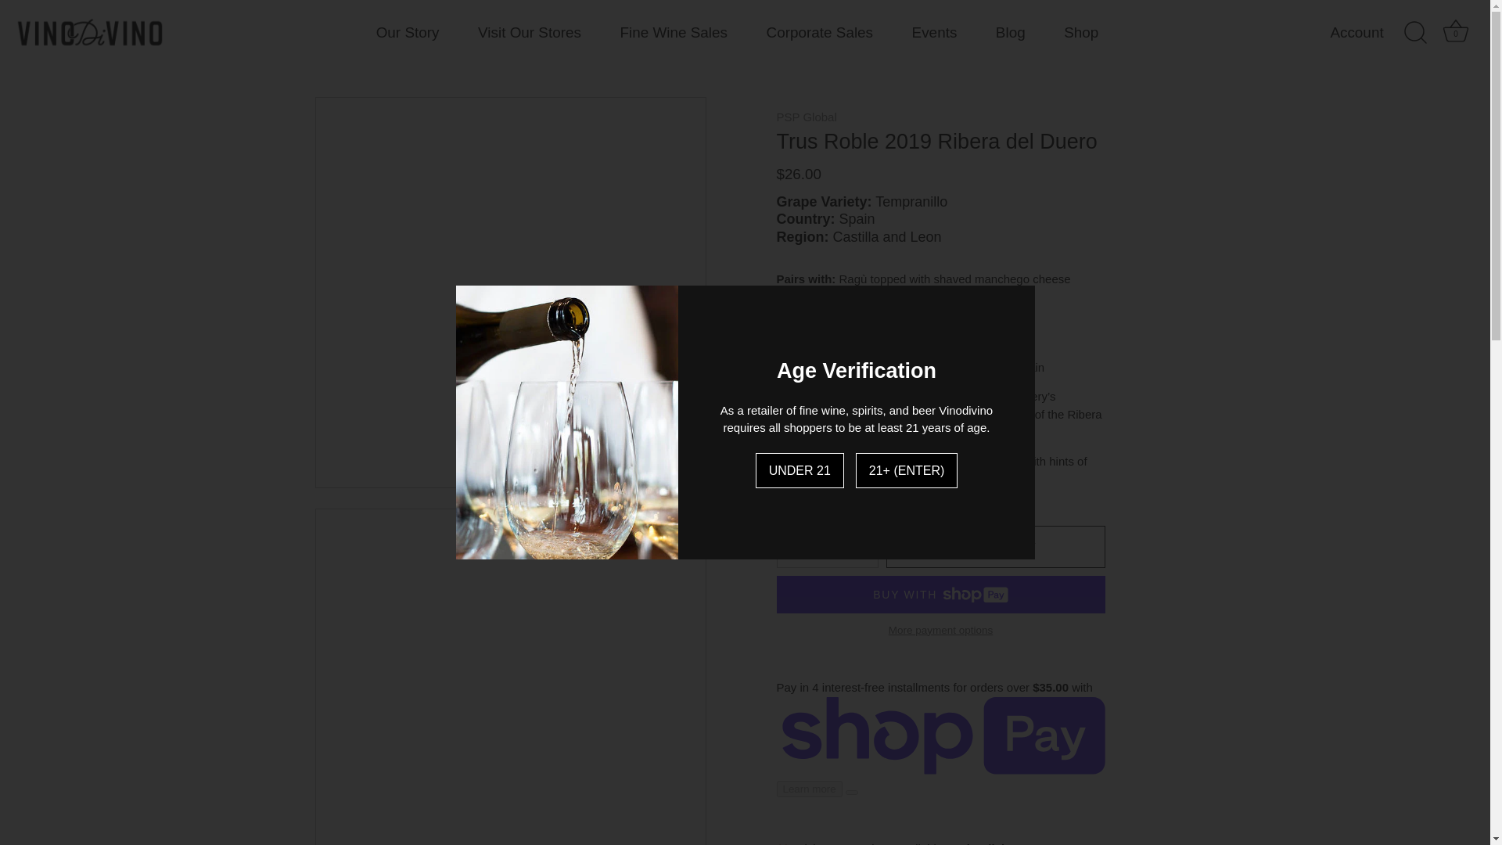 The width and height of the screenshot is (1502, 845). I want to click on Shop, so click(1455, 31).